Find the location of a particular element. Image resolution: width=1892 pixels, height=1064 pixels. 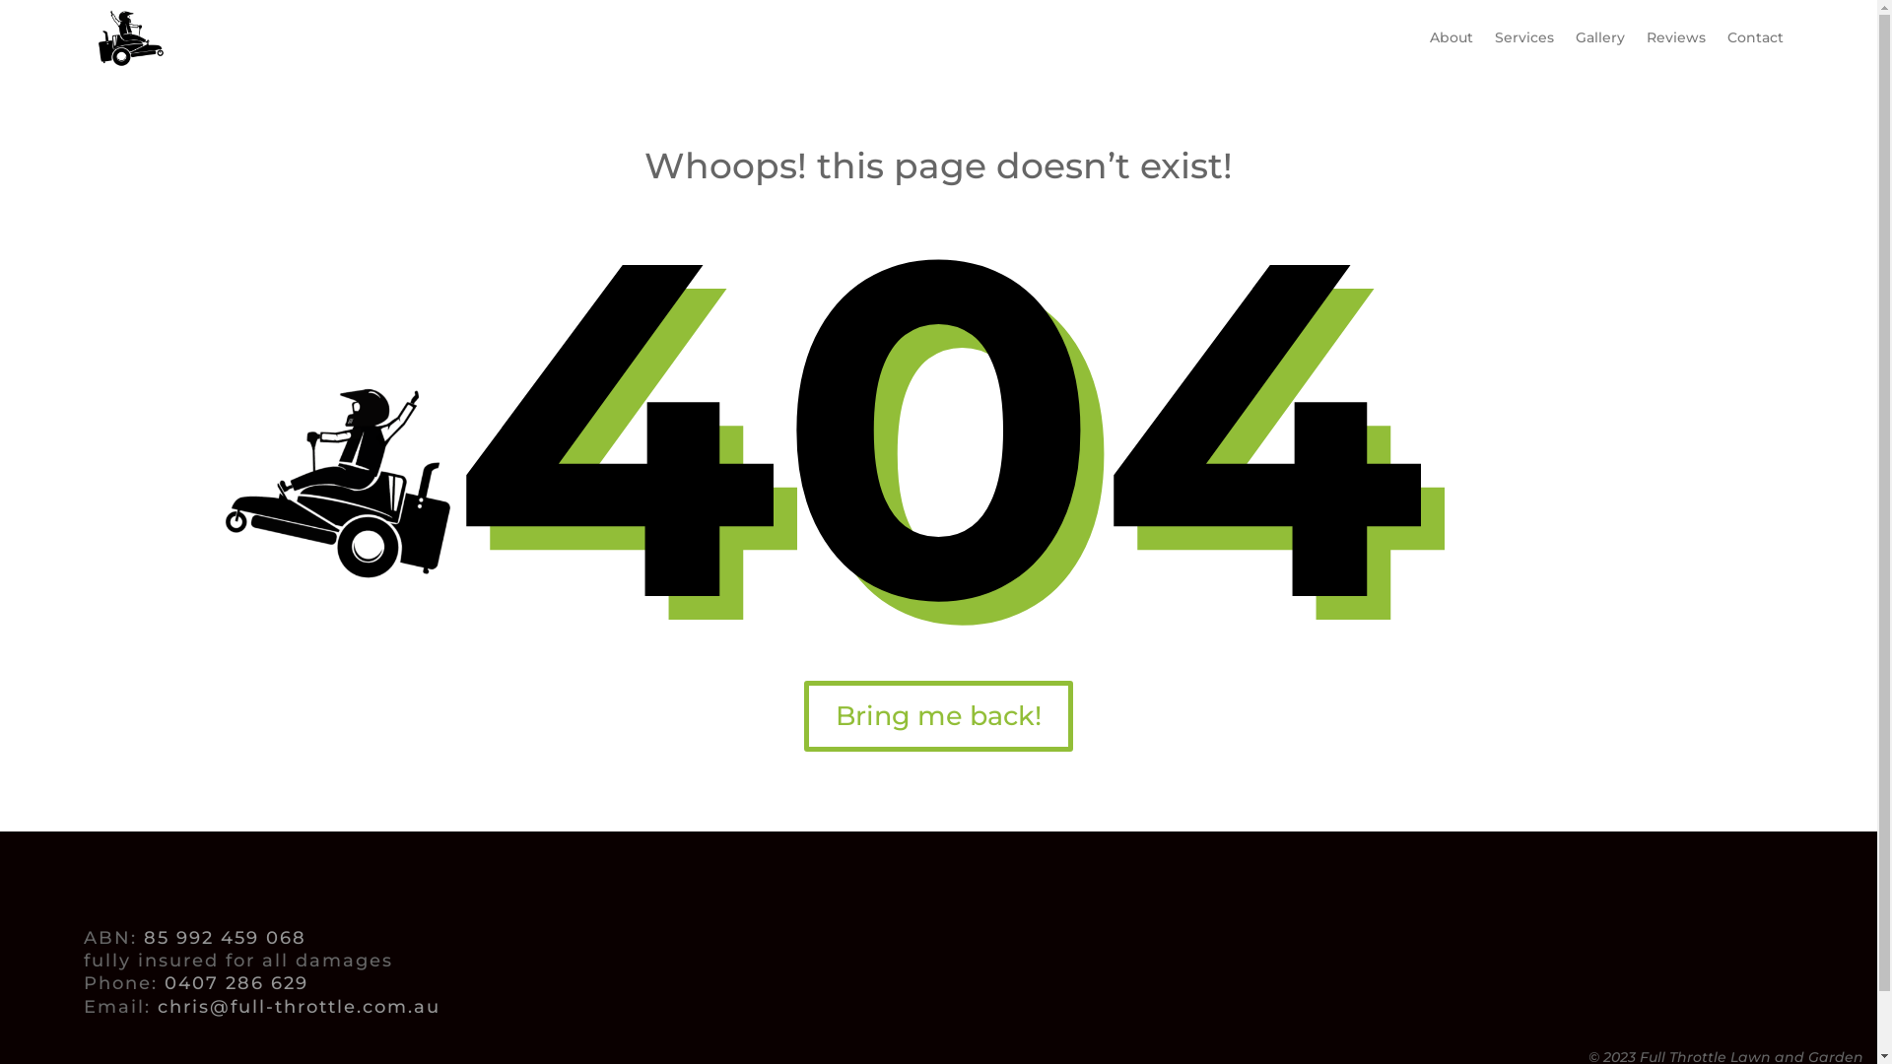

chris@full-throttle.com.au is located at coordinates (300, 1007).